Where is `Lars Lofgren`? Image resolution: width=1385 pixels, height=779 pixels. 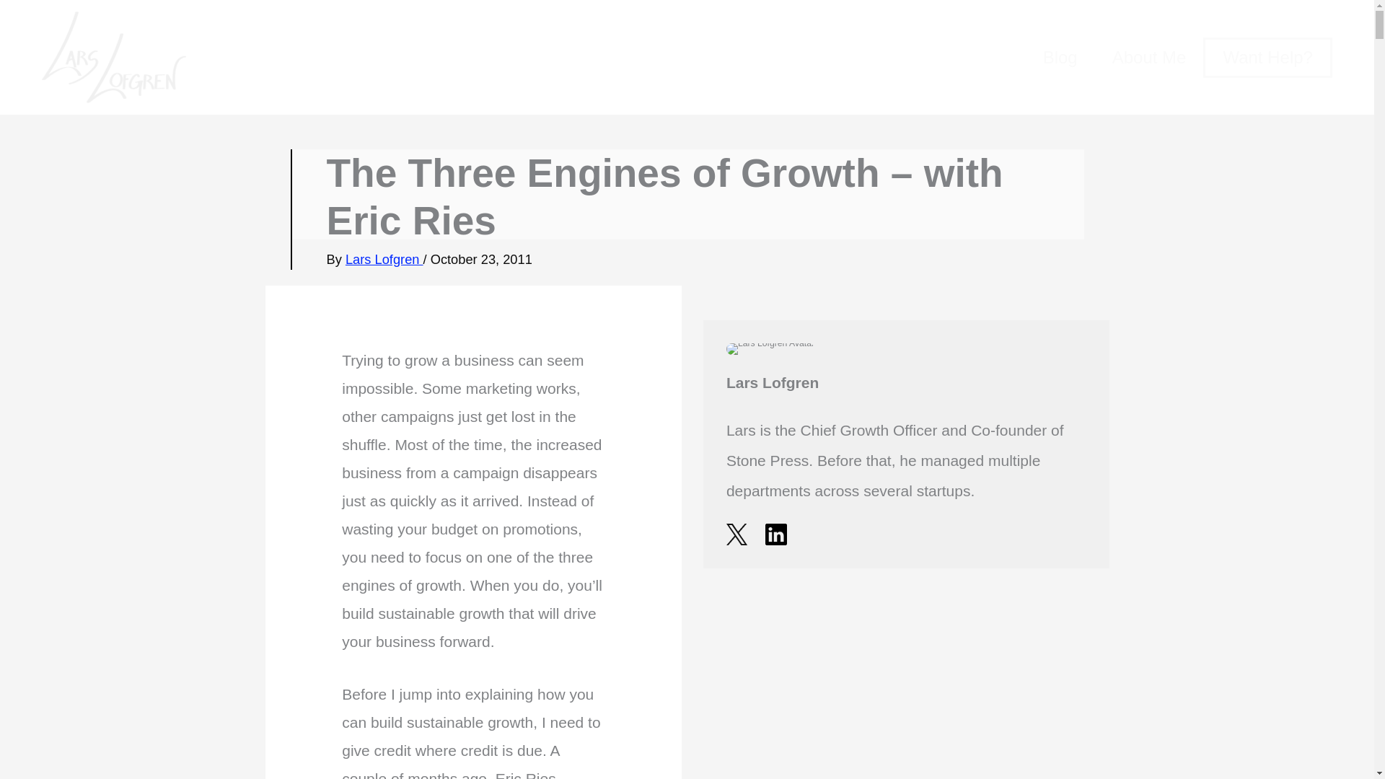 Lars Lofgren is located at coordinates (384, 259).